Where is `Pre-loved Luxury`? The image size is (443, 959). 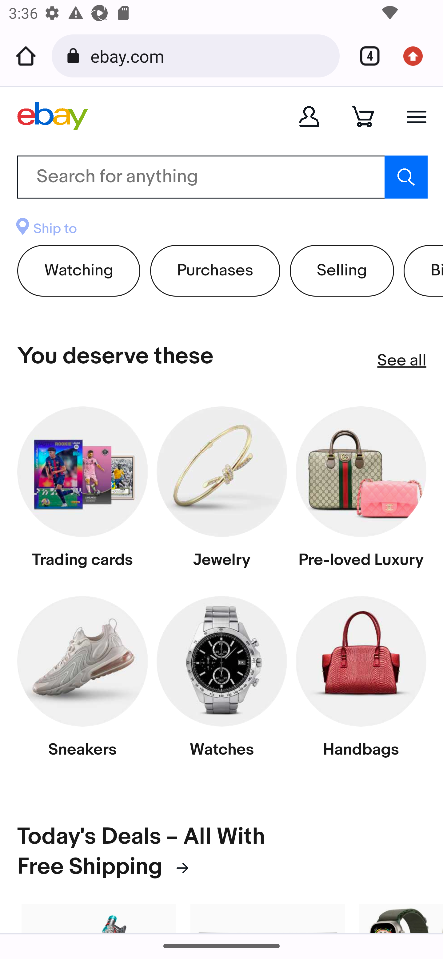
Pre-loved Luxury is located at coordinates (361, 492).